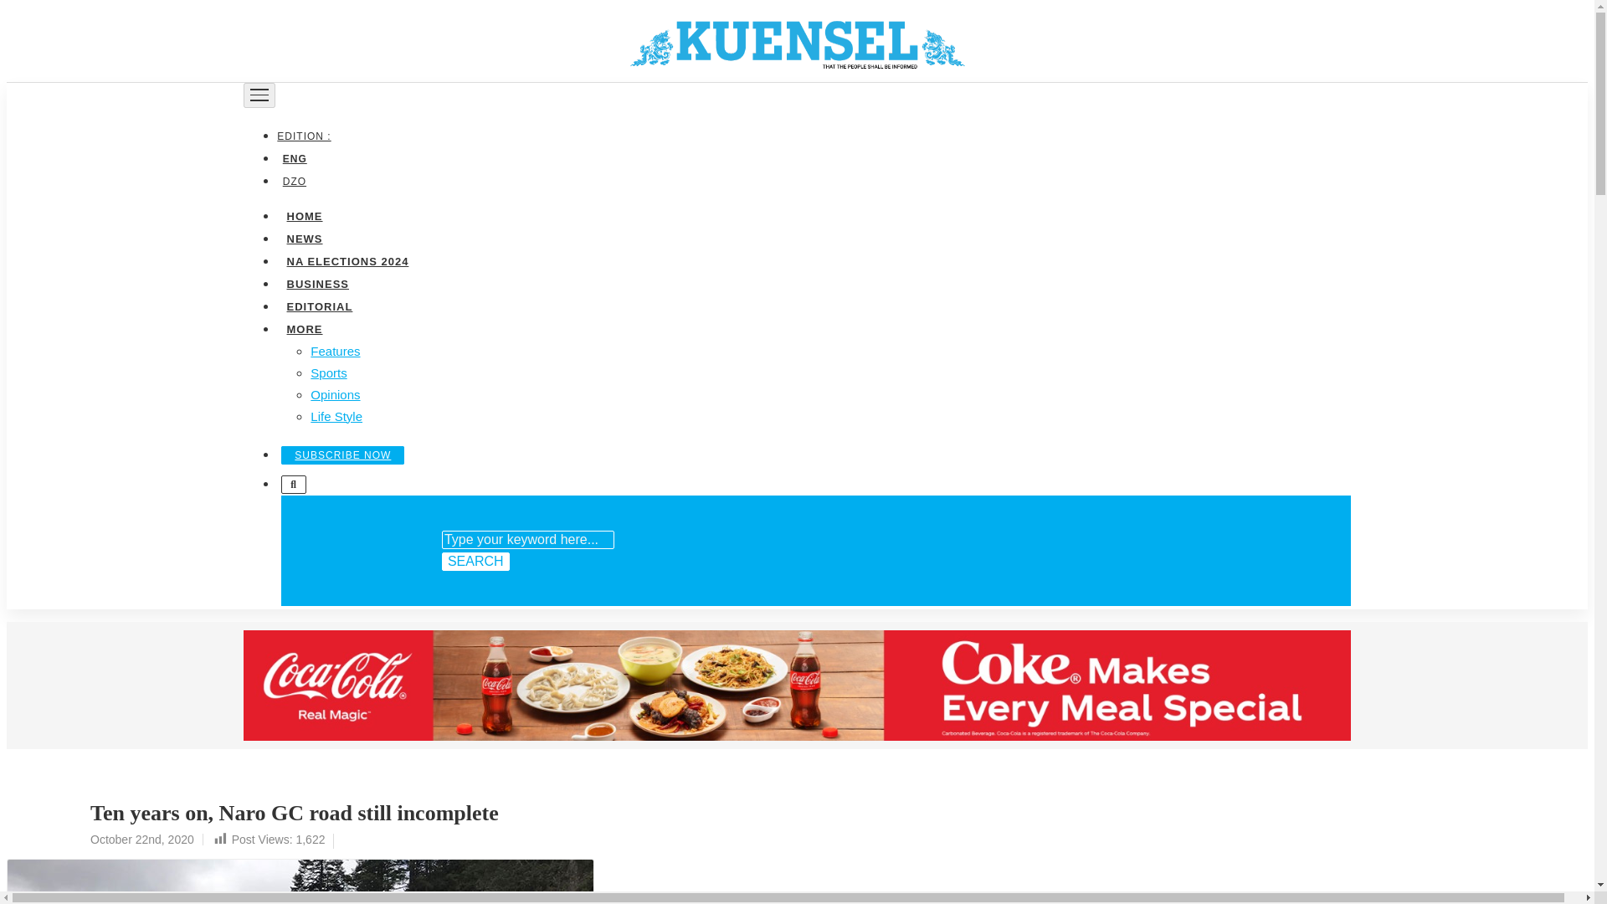  I want to click on NEWS, so click(303, 238).